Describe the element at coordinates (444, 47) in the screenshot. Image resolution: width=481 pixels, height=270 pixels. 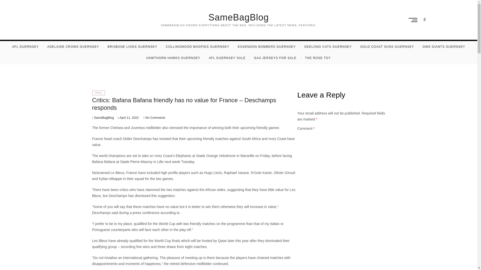
I see `GWS GIANTS GUERNSEY` at that location.